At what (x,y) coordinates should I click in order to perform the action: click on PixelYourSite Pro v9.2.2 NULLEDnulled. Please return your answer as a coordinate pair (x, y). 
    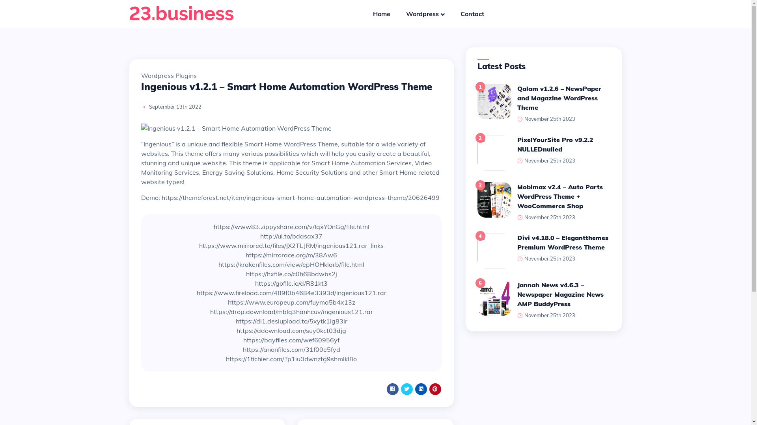
    Looking at the image, I should click on (555, 144).